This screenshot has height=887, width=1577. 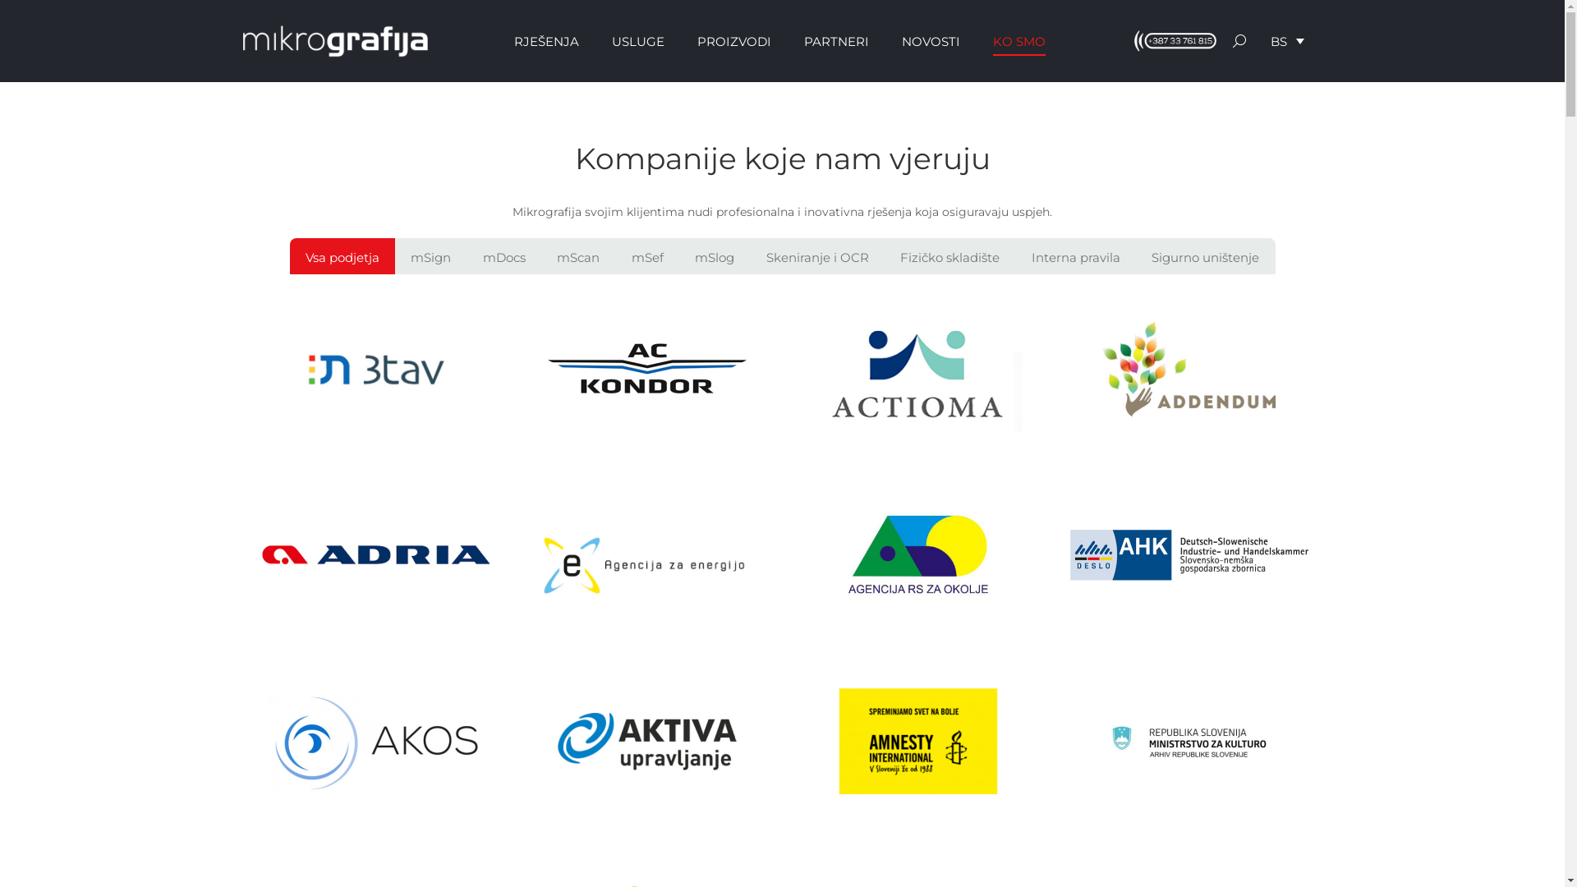 I want to click on akos, so click(x=375, y=741).